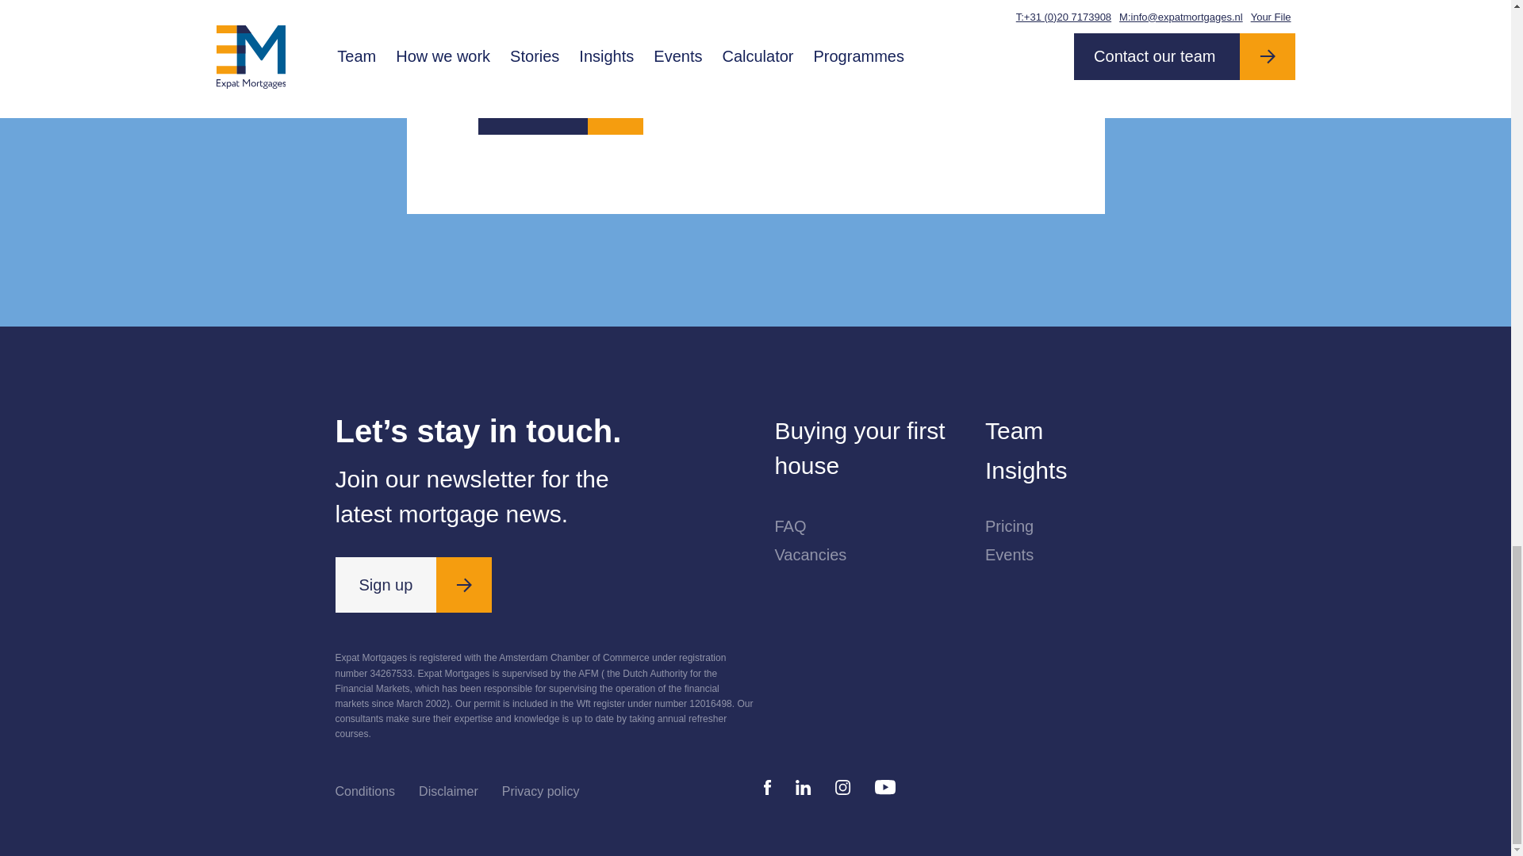  What do you see at coordinates (1080, 471) in the screenshot?
I see `Insights` at bounding box center [1080, 471].